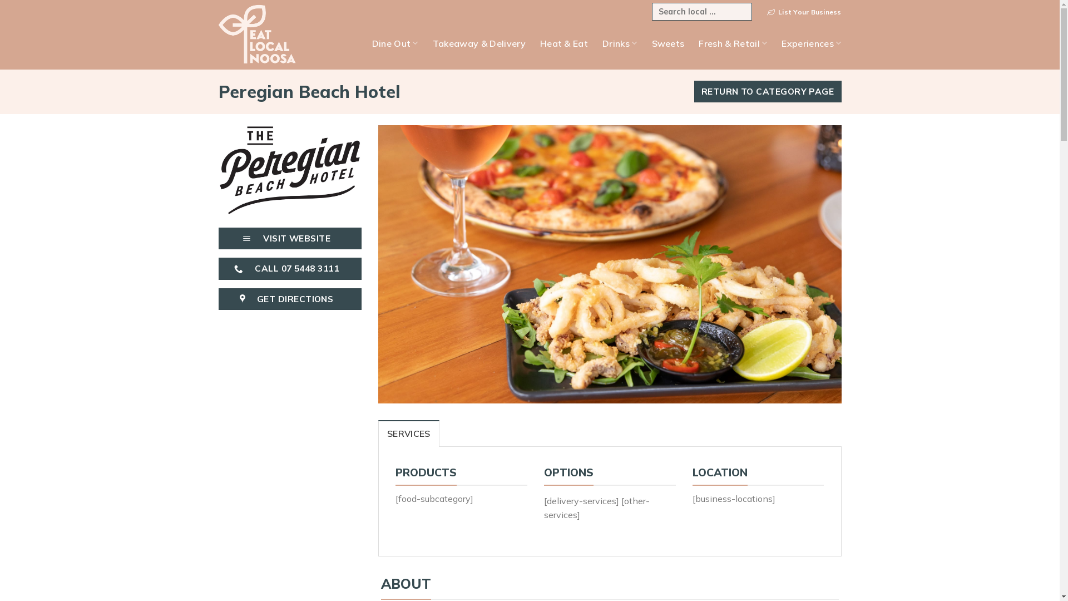 The height and width of the screenshot is (601, 1068). Describe the element at coordinates (290, 268) in the screenshot. I see `CALL 07 5448 3111` at that location.